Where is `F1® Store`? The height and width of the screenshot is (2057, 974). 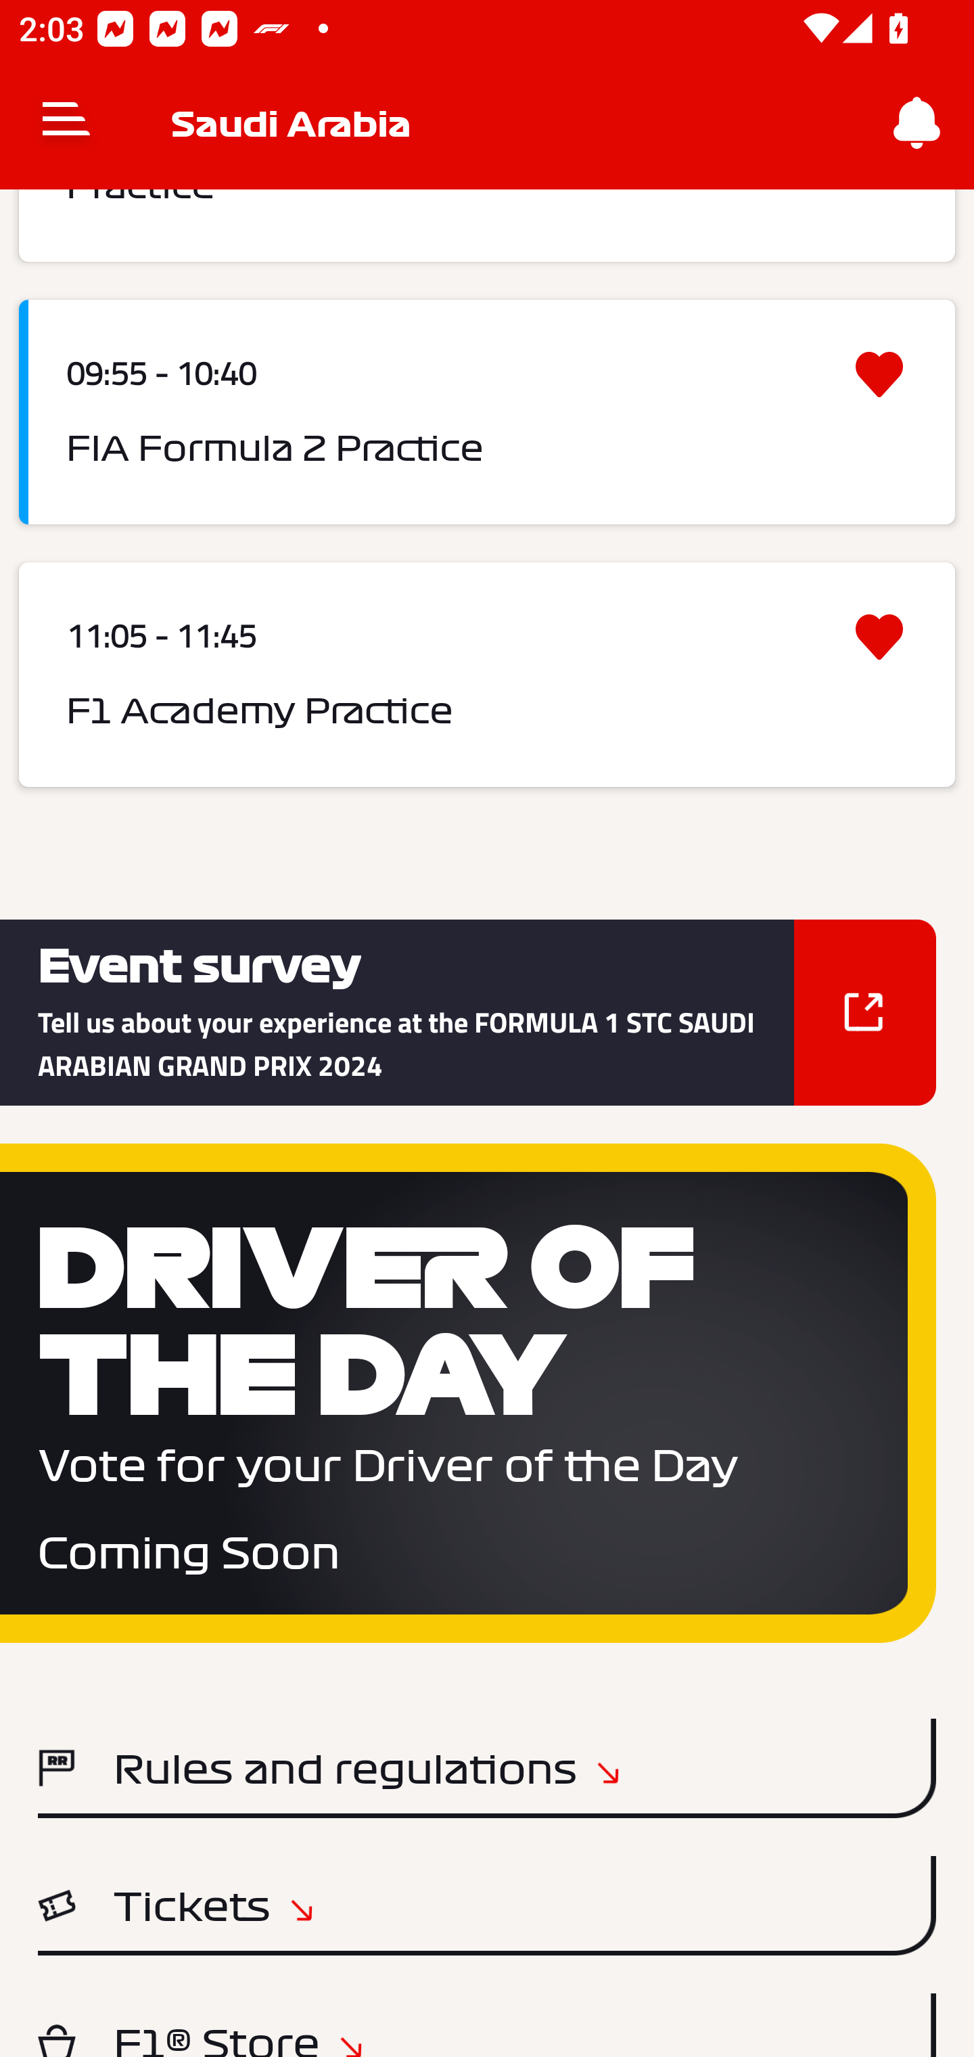 F1® Store is located at coordinates (487, 2025).